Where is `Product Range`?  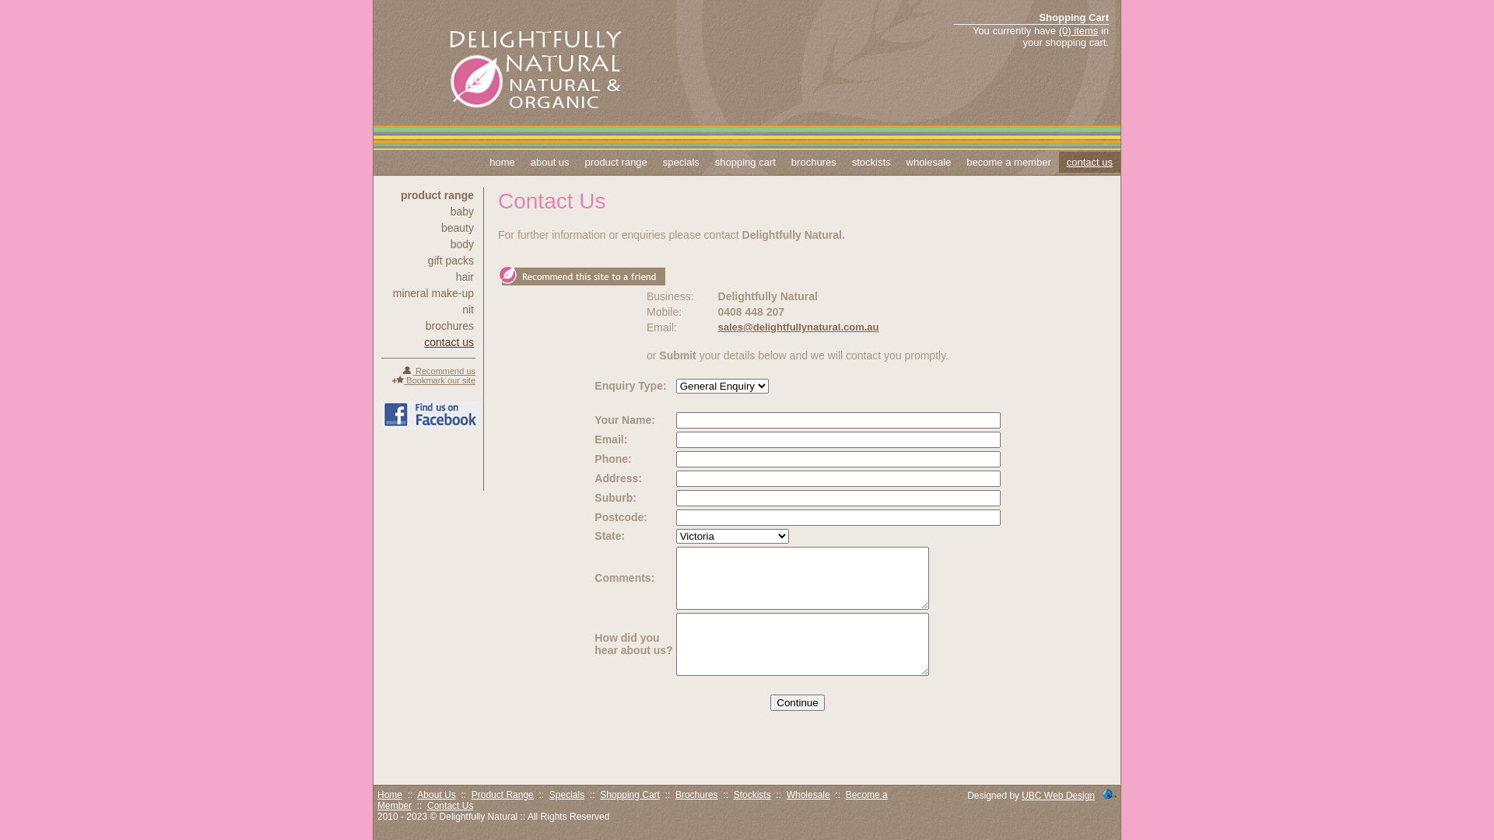
Product Range is located at coordinates (503, 795).